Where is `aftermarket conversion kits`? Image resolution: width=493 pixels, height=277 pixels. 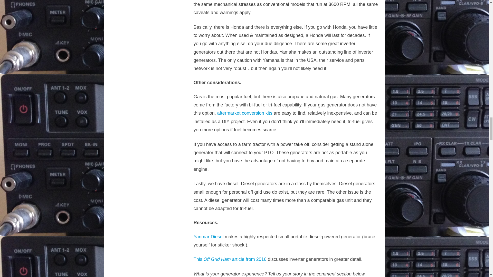 aftermarket conversion kits is located at coordinates (245, 113).